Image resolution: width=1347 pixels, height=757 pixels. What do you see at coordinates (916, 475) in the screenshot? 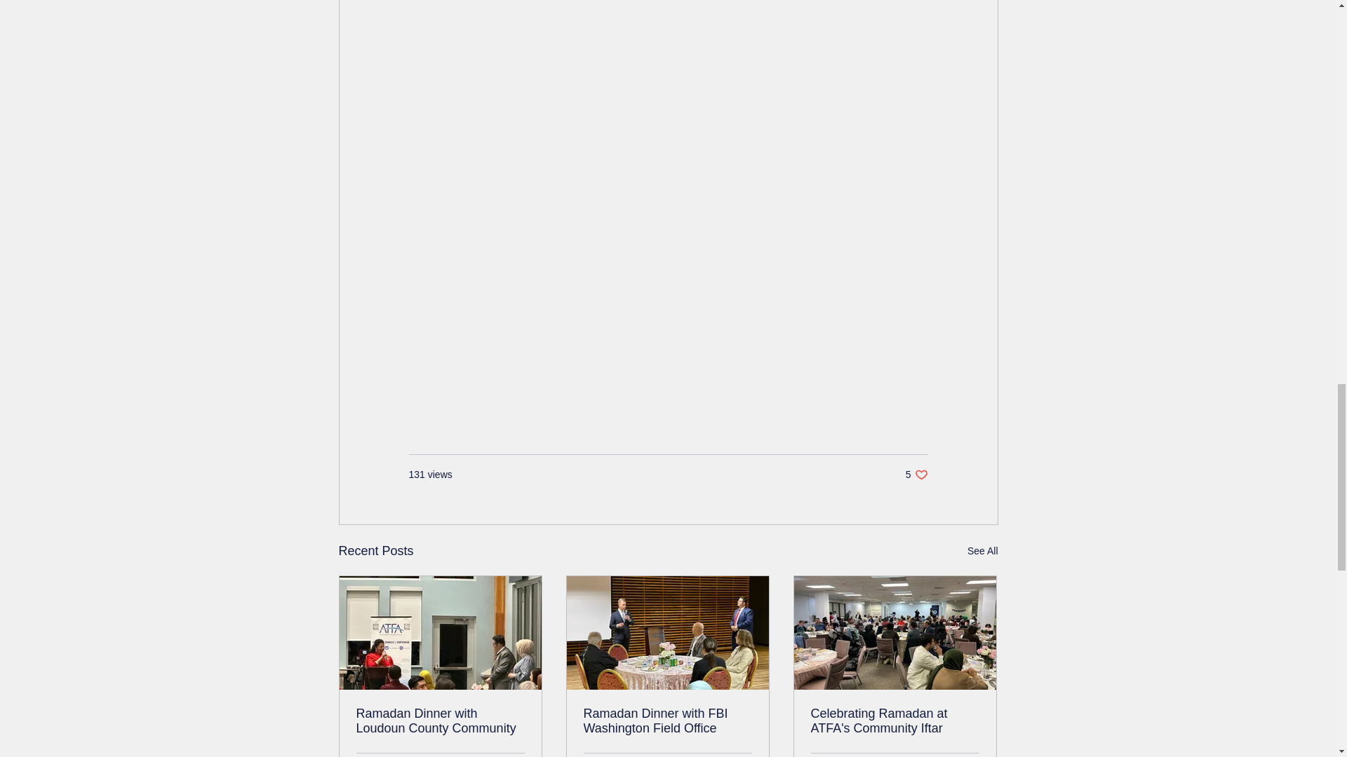
I see `Ramadan Dinner with FBI Washington Field Office` at bounding box center [916, 475].